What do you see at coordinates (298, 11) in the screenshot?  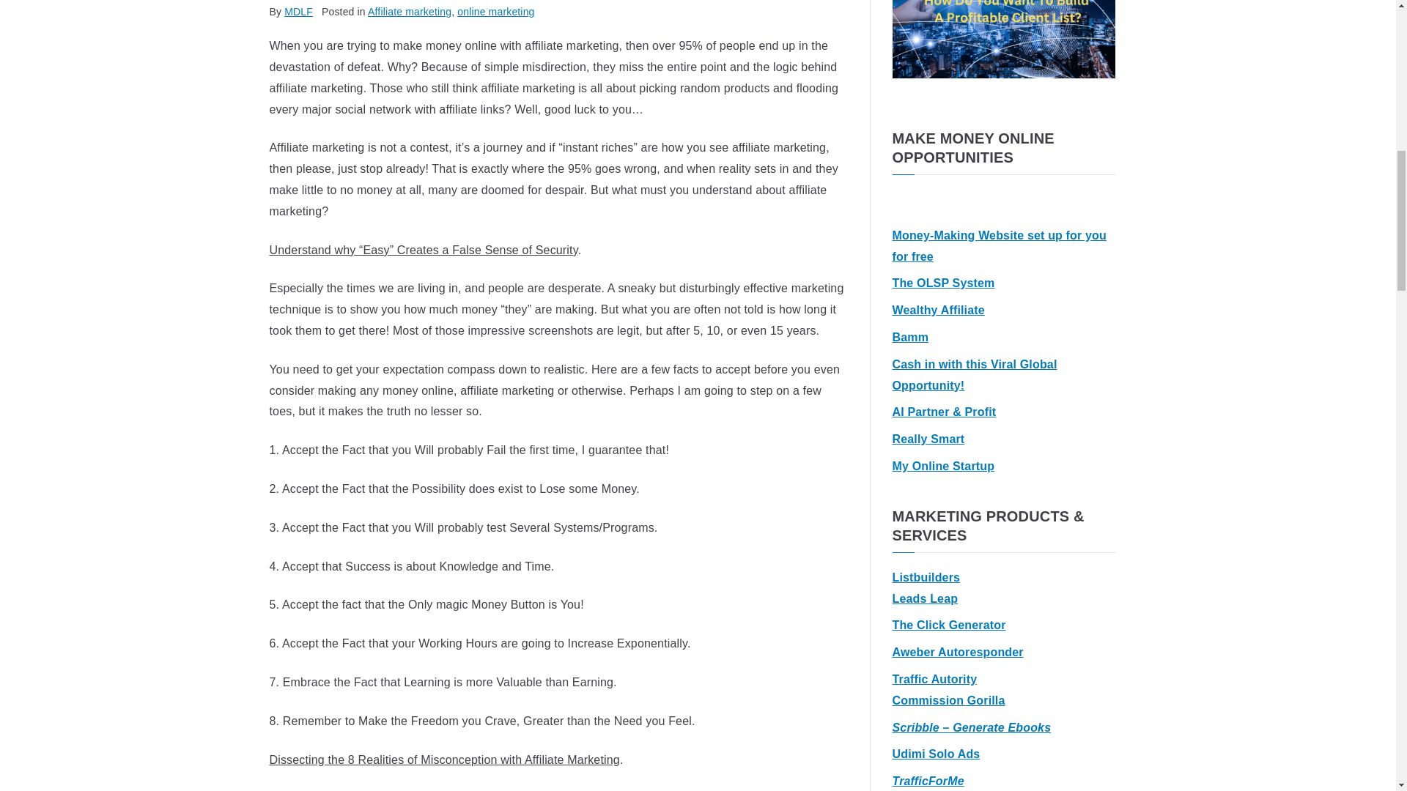 I see `MDLF` at bounding box center [298, 11].